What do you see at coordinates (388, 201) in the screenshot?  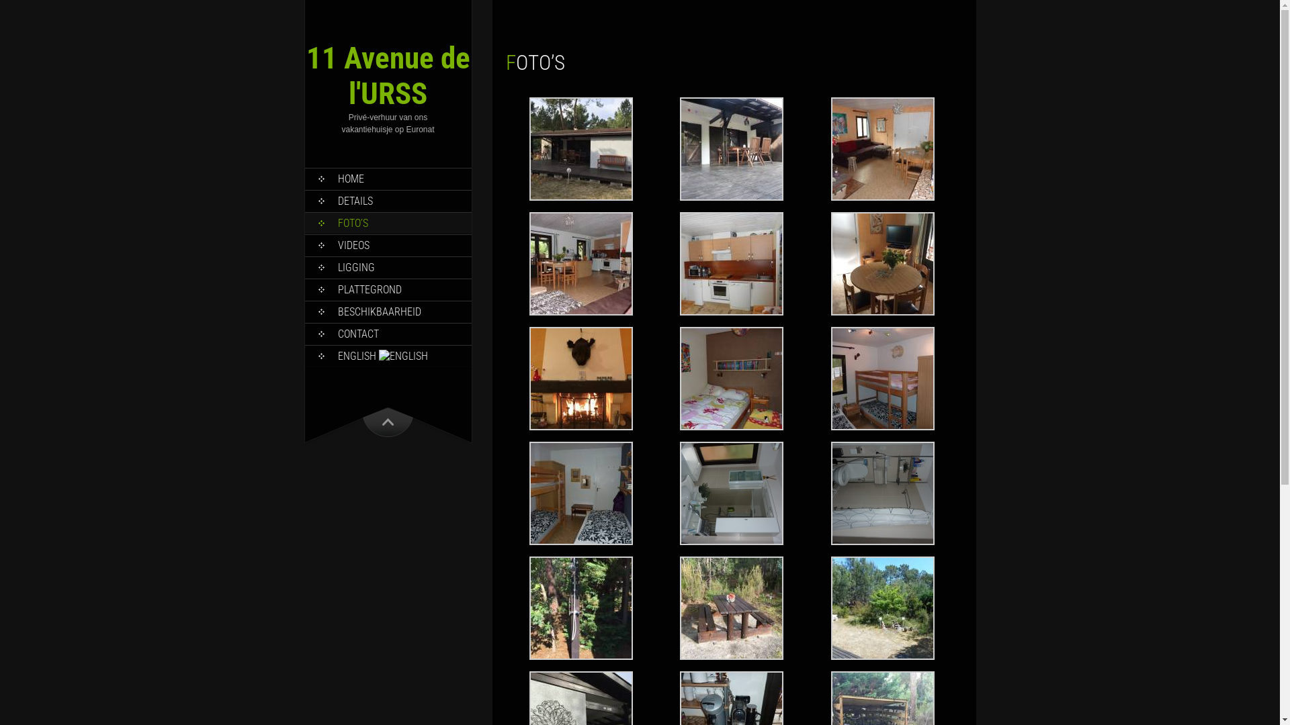 I see `DETAILS` at bounding box center [388, 201].